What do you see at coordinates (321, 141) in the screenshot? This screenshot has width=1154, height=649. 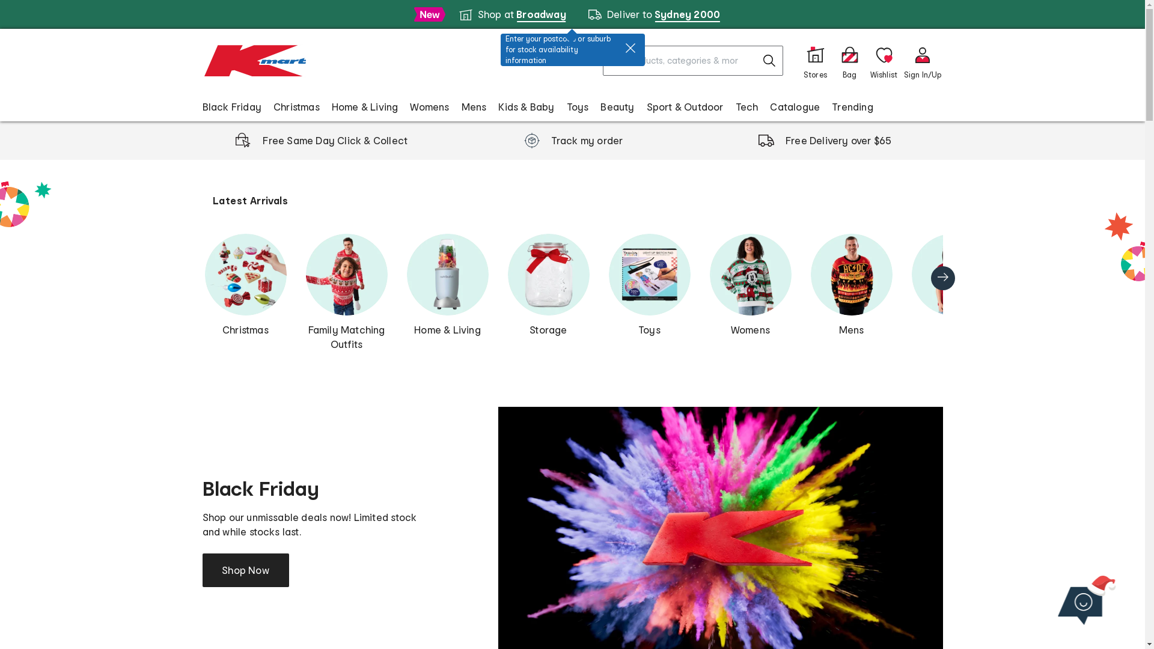 I see `Free Same Day Click & Collect` at bounding box center [321, 141].